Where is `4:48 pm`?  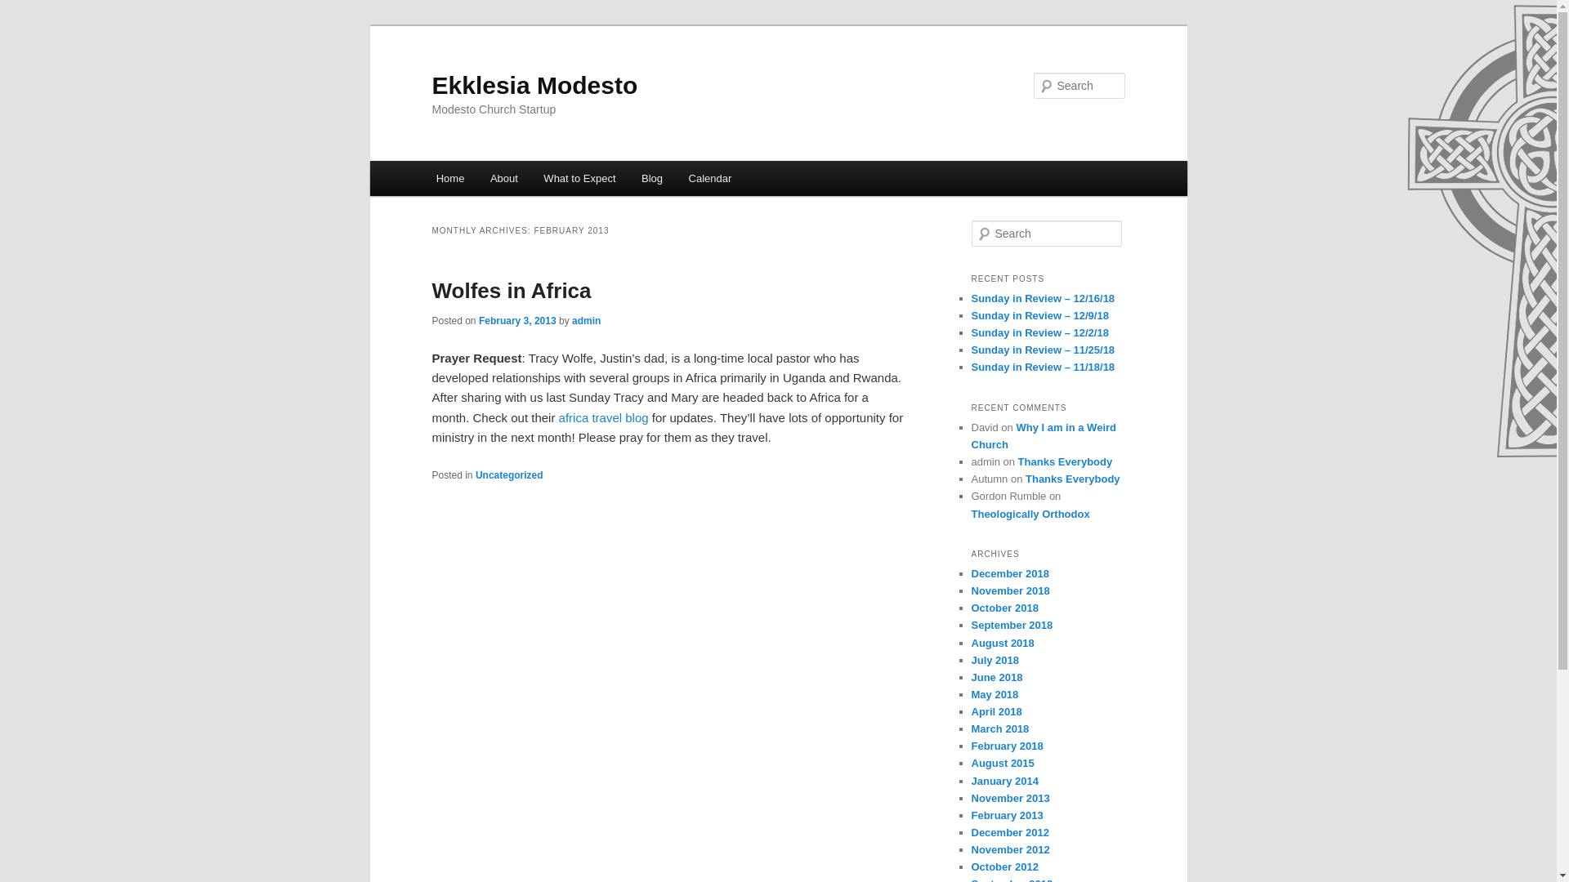 4:48 pm is located at coordinates (517, 320).